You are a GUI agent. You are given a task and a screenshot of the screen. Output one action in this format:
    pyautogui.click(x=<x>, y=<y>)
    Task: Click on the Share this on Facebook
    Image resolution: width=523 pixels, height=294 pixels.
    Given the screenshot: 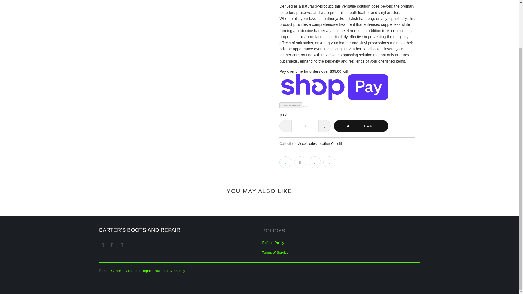 What is the action you would take?
    pyautogui.click(x=300, y=162)
    